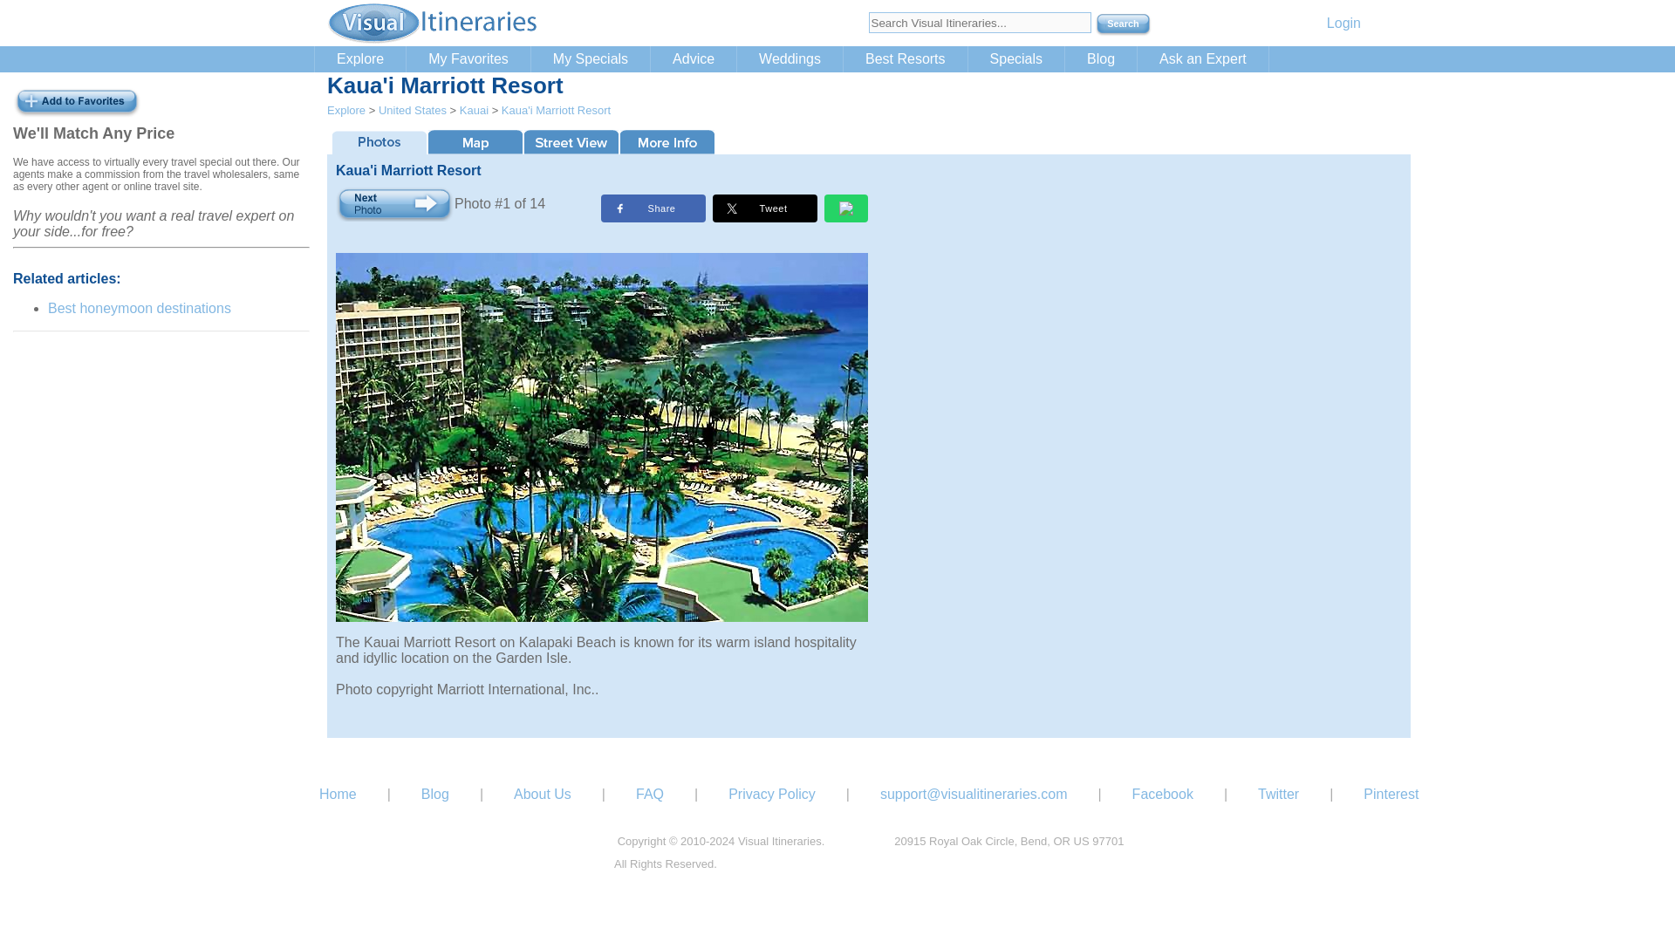 The image size is (1675, 942). Describe the element at coordinates (694, 59) in the screenshot. I see `Advice` at that location.